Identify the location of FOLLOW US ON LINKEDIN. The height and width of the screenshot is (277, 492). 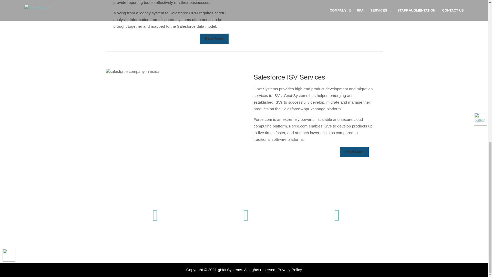
(337, 255).